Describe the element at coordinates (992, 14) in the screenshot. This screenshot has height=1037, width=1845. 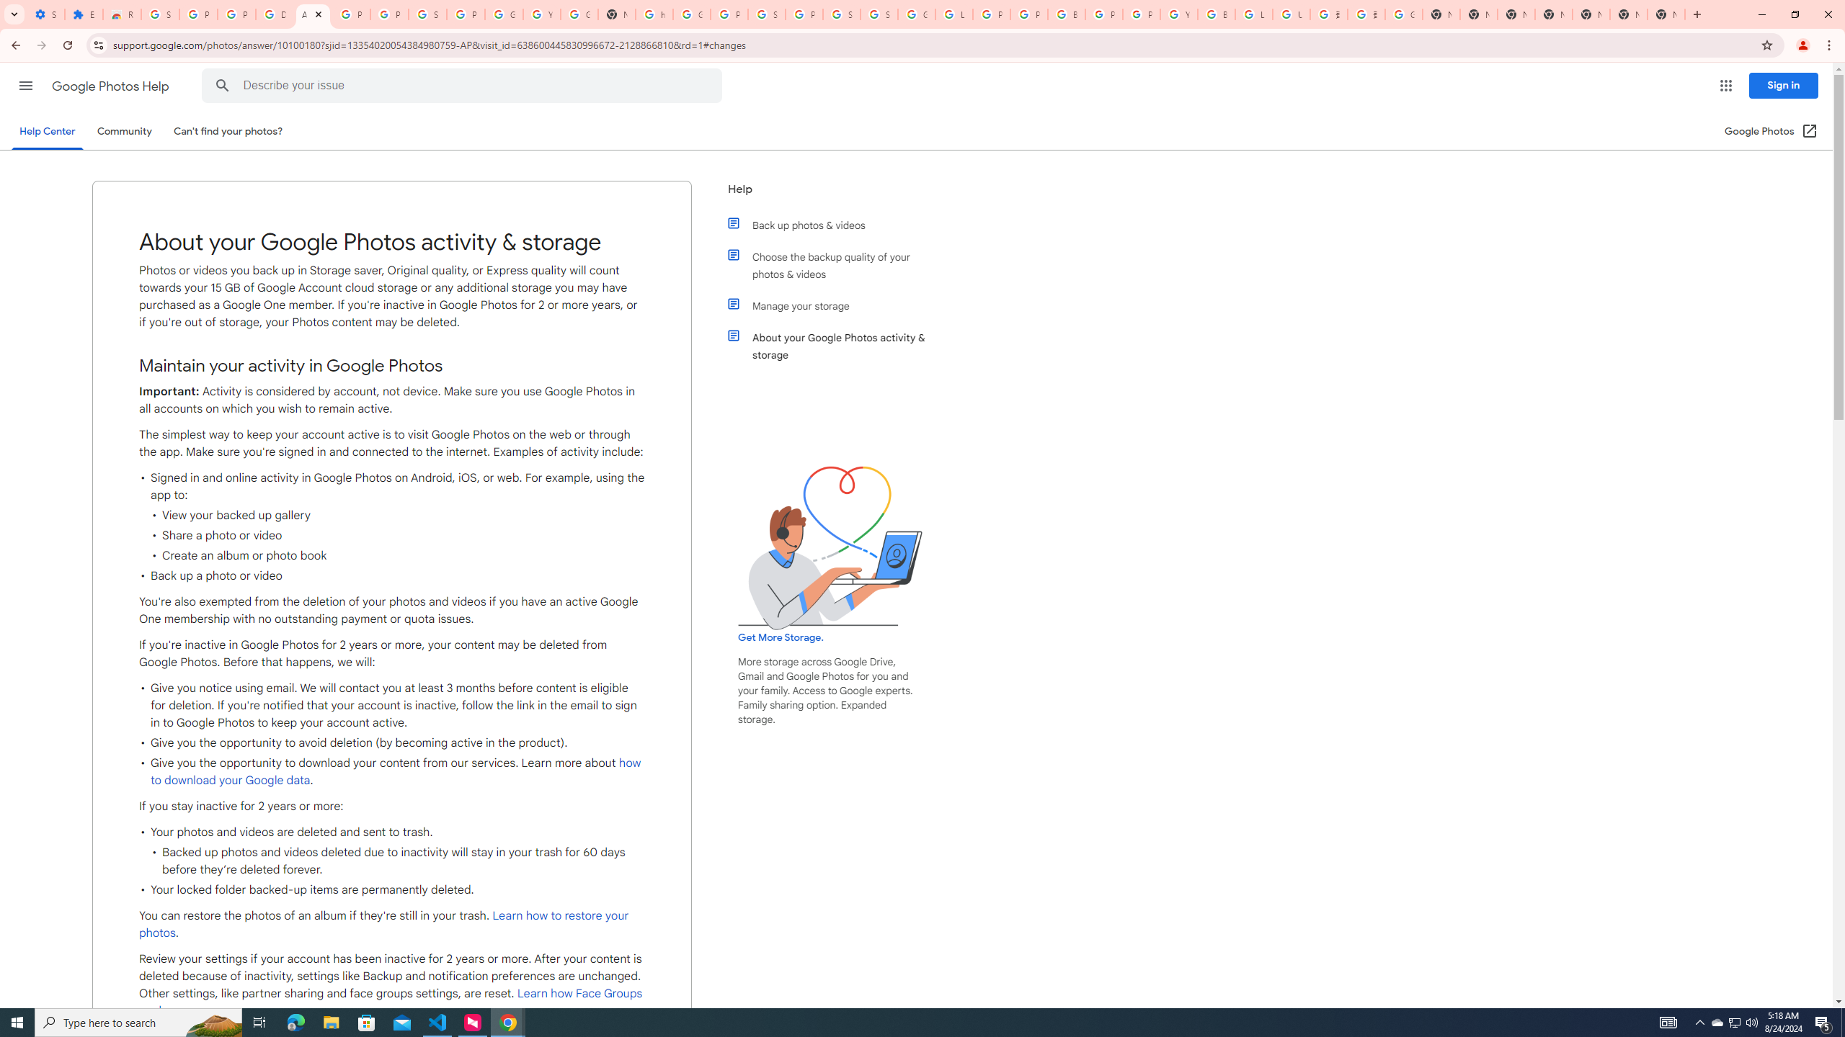
I see `Privacy Help Center - Policies Help` at that location.